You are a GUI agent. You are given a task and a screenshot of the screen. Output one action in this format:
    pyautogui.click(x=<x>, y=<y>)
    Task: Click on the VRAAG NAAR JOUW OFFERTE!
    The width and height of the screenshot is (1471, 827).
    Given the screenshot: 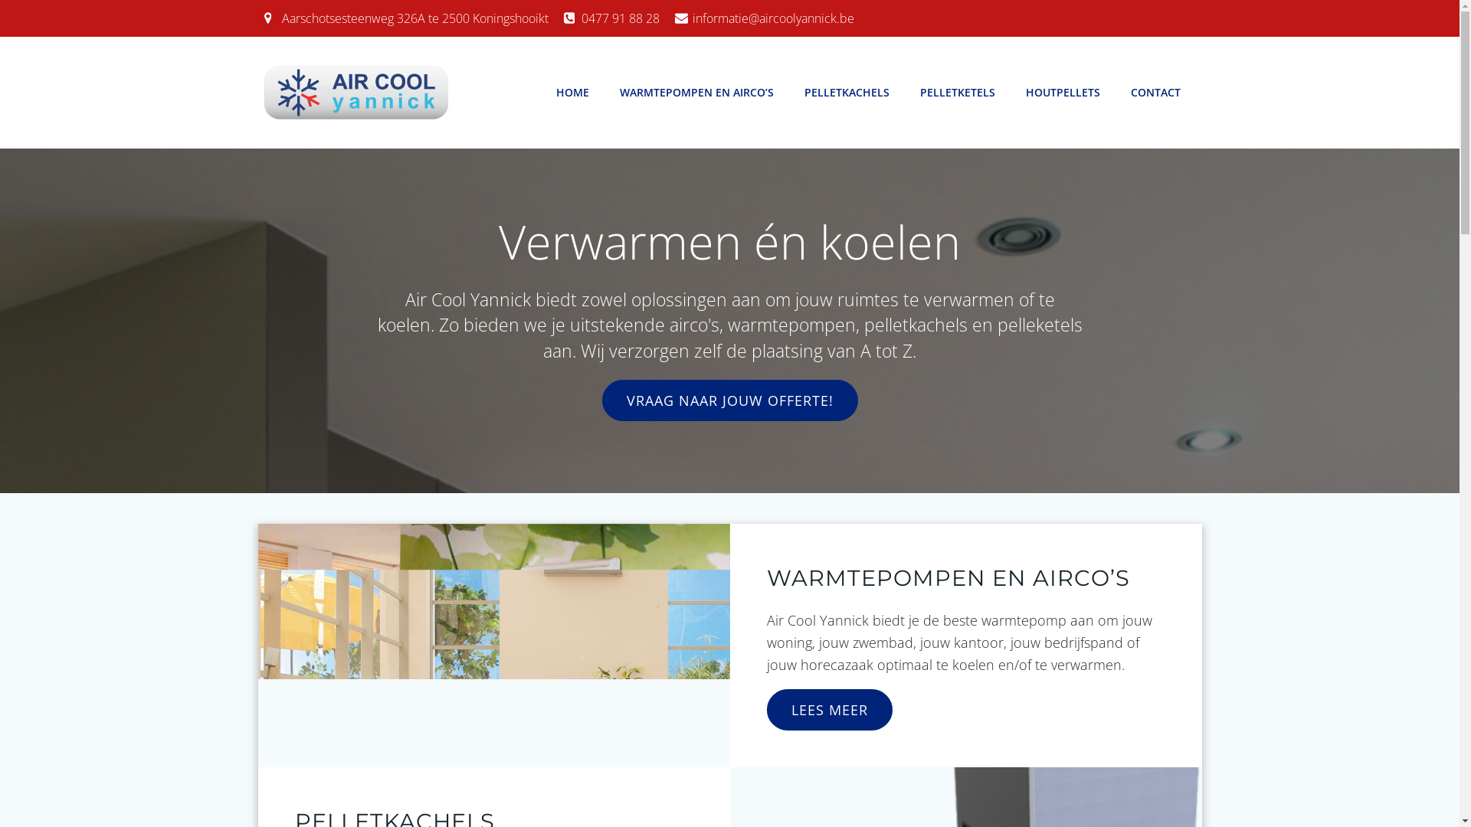 What is the action you would take?
    pyautogui.click(x=730, y=400)
    